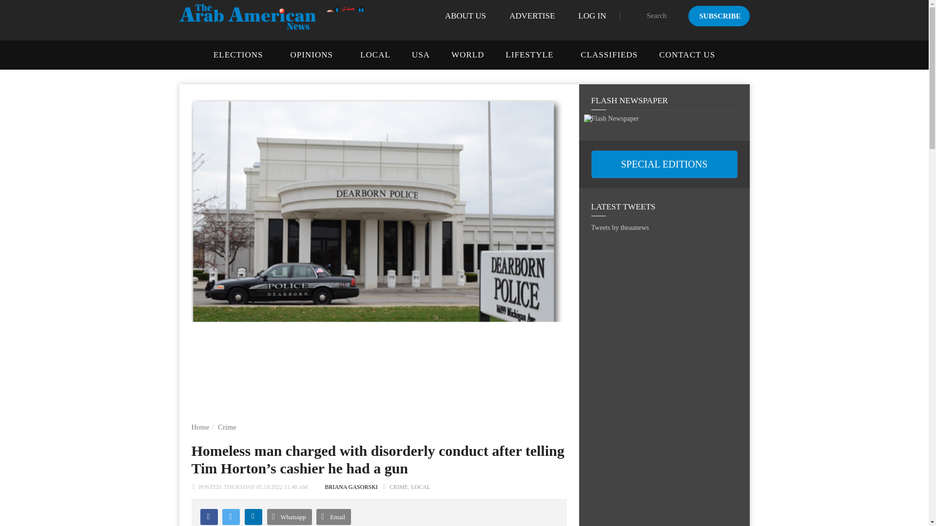 This screenshot has height=526, width=936. What do you see at coordinates (608, 55) in the screenshot?
I see `CLASSIFIEDS` at bounding box center [608, 55].